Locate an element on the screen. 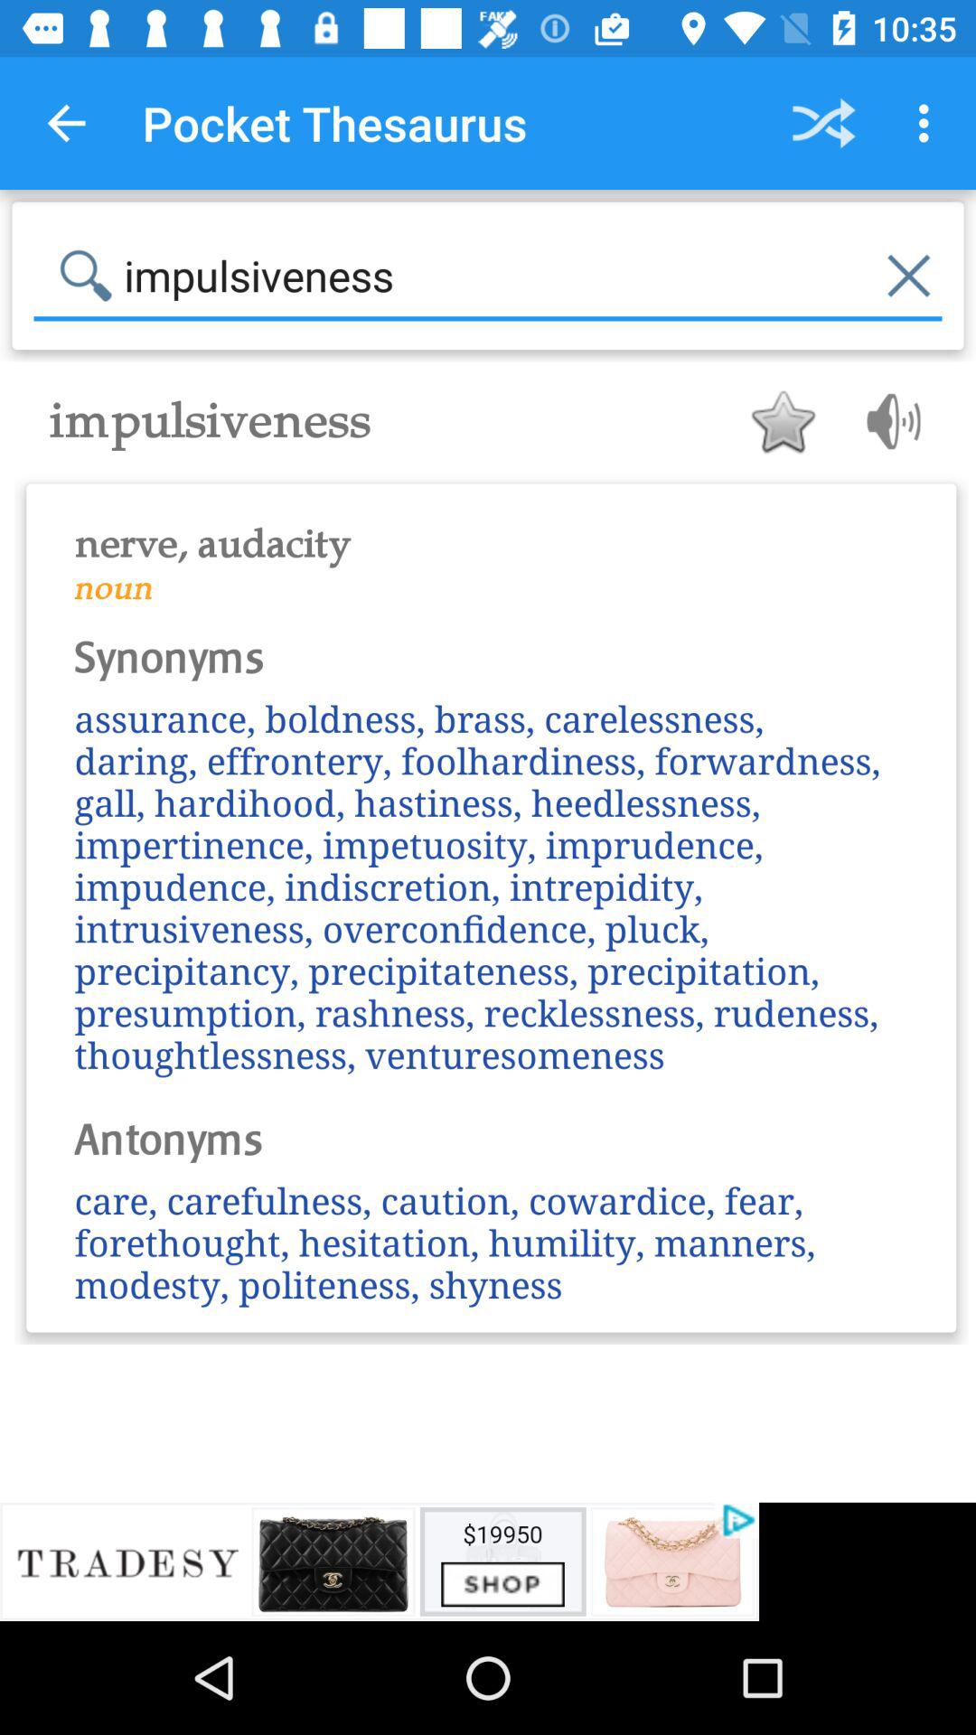 Image resolution: width=976 pixels, height=1735 pixels. star is located at coordinates (783, 421).